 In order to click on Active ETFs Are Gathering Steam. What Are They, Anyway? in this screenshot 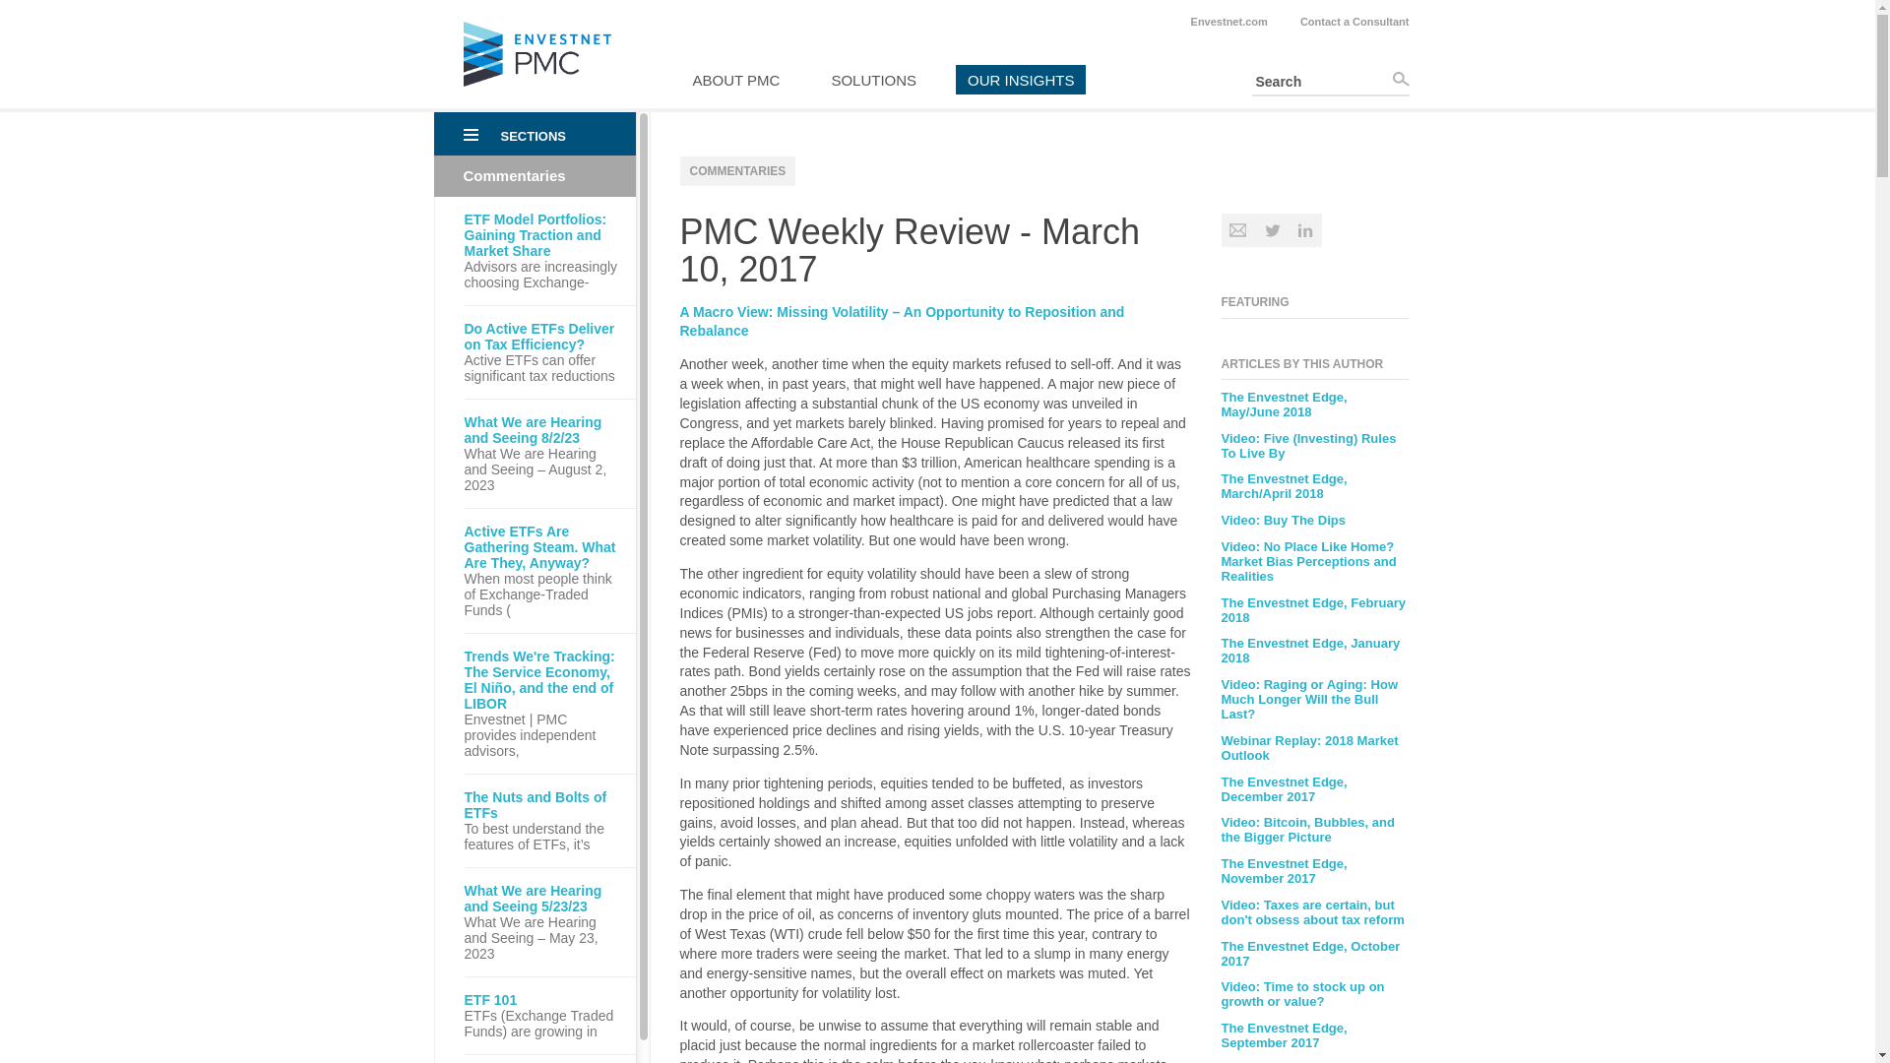, I will do `click(543, 547)`.